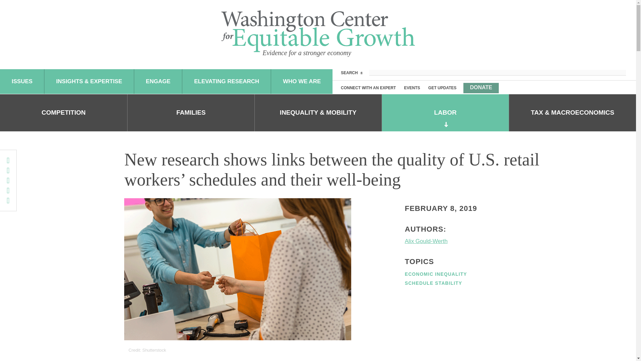  What do you see at coordinates (458, 241) in the screenshot?
I see `Alix Gould-Werth` at bounding box center [458, 241].